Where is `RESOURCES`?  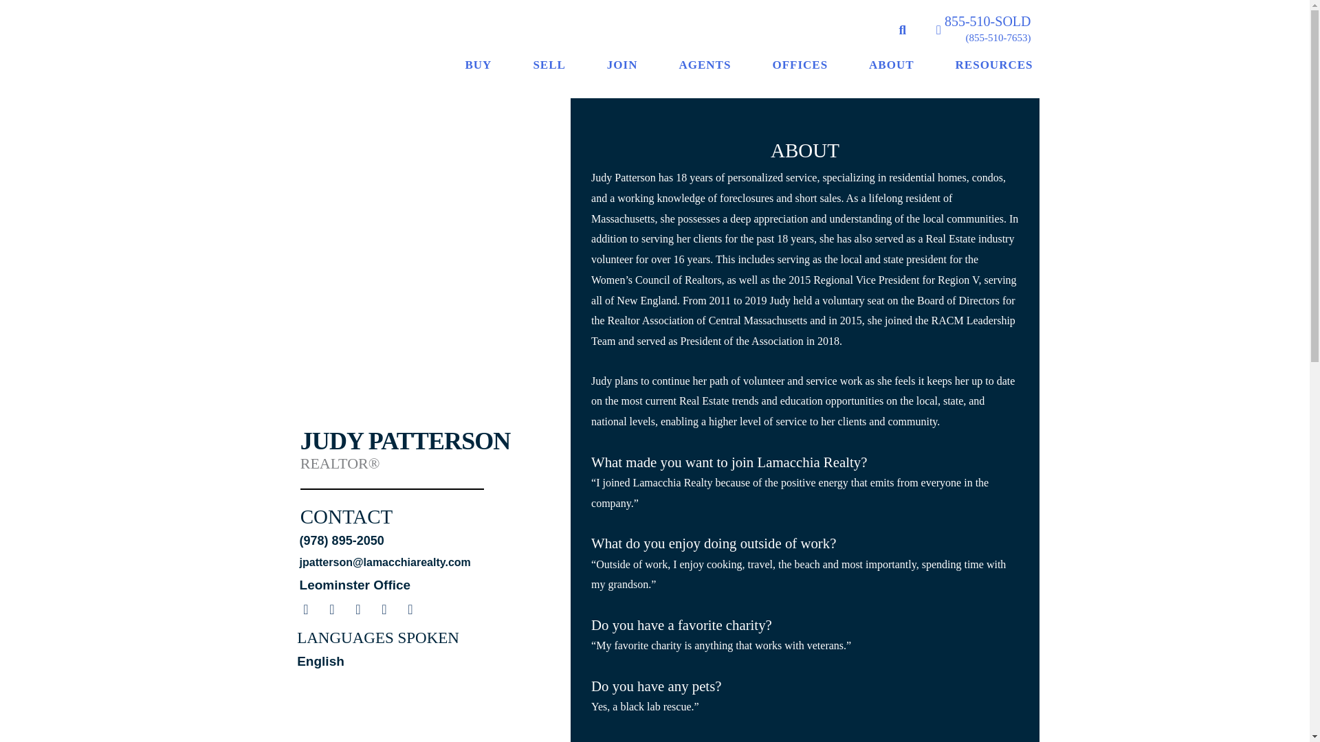
RESOURCES is located at coordinates (994, 65).